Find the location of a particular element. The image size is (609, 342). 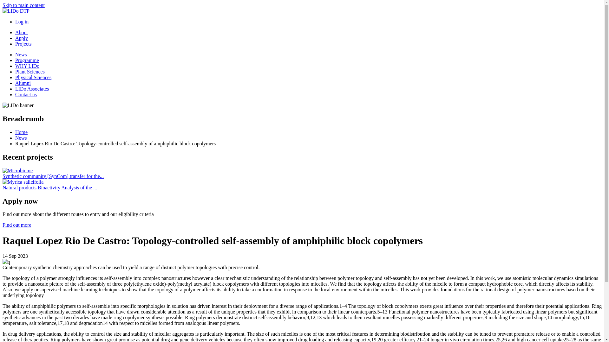

Skip to main content is located at coordinates (23, 5).